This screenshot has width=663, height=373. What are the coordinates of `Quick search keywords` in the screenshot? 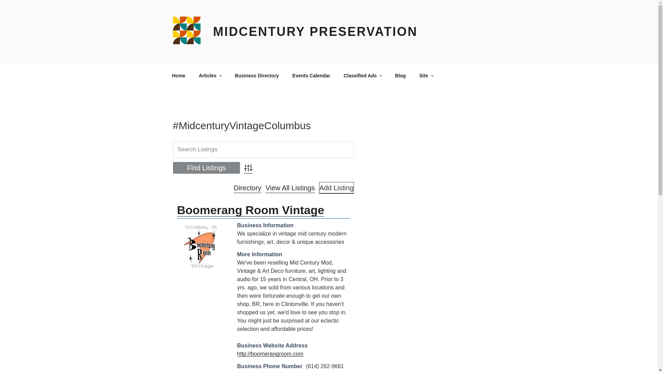 It's located at (263, 149).